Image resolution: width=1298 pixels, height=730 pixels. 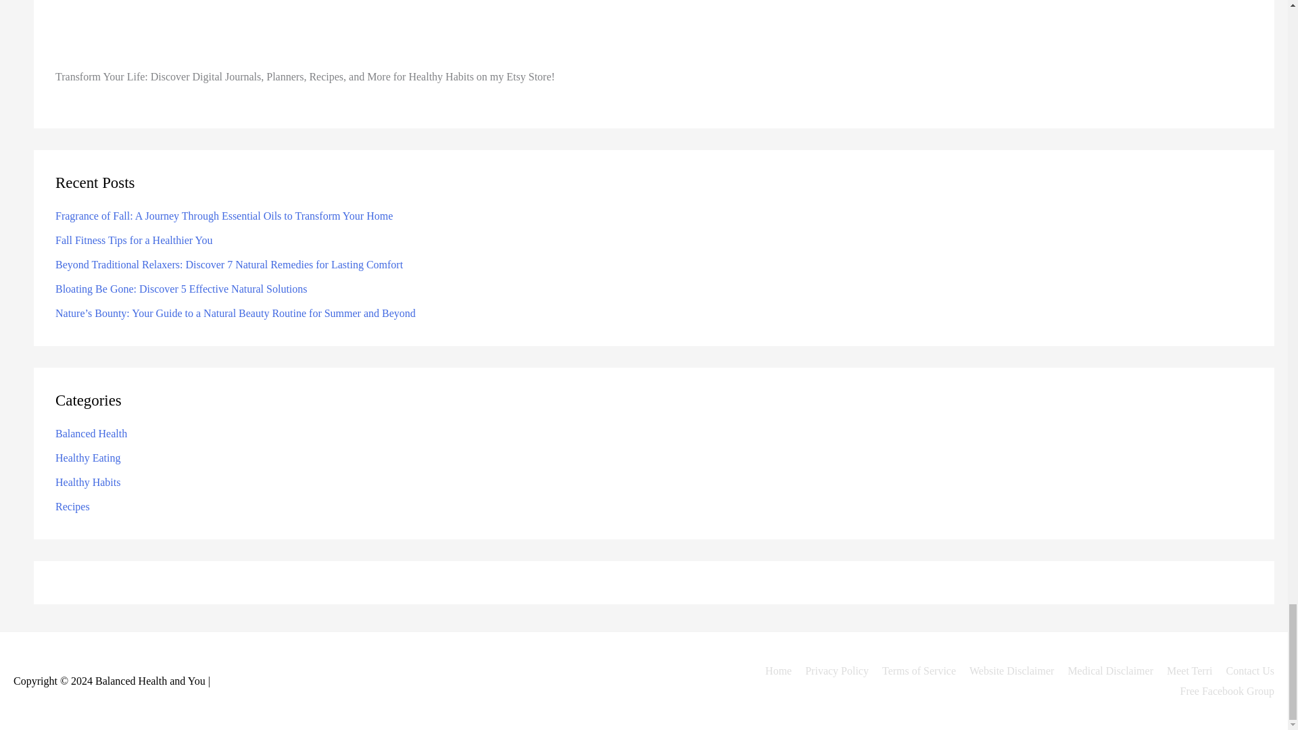 What do you see at coordinates (654, 33) in the screenshot?
I see `Balanced Health and You Store` at bounding box center [654, 33].